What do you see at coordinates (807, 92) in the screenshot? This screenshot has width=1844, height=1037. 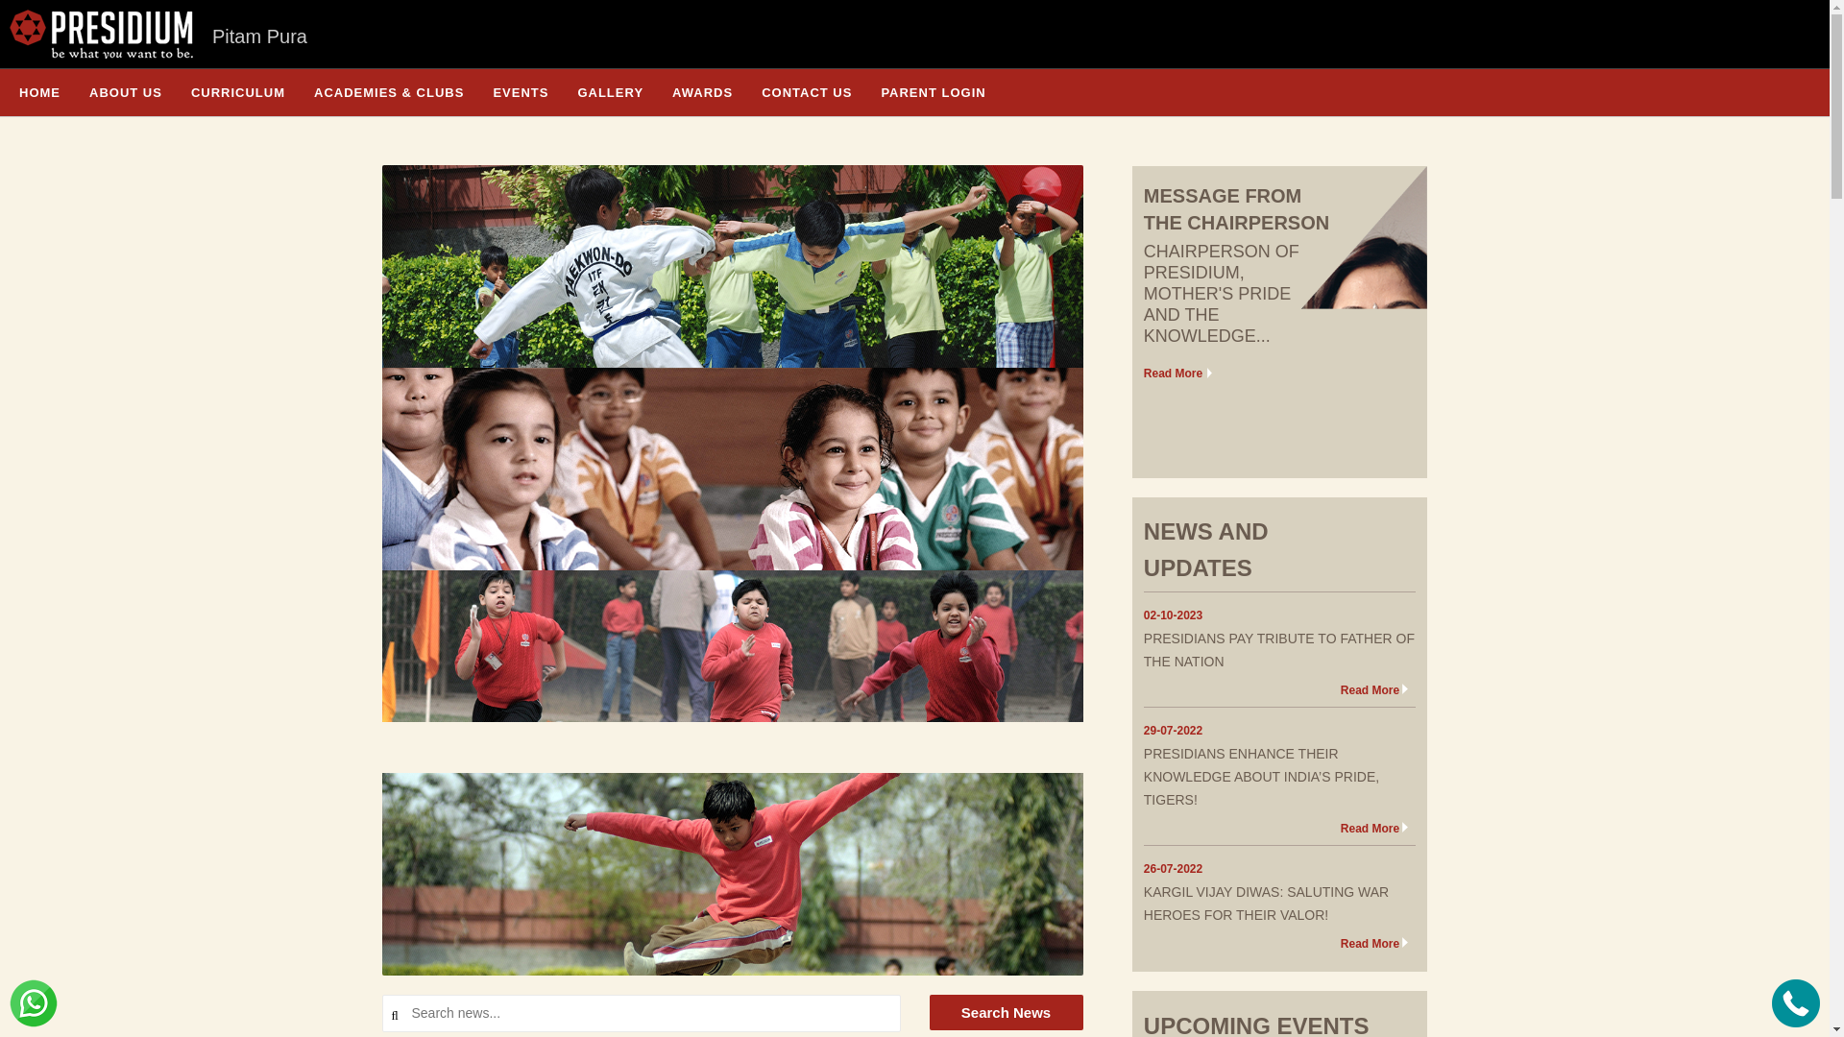 I see `CONTACT US` at bounding box center [807, 92].